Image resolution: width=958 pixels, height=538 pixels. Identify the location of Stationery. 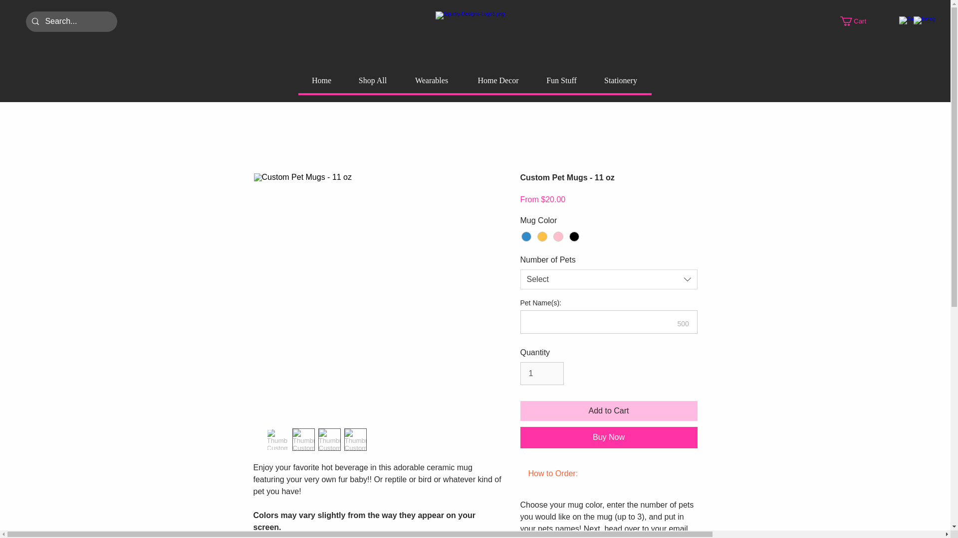
(621, 81).